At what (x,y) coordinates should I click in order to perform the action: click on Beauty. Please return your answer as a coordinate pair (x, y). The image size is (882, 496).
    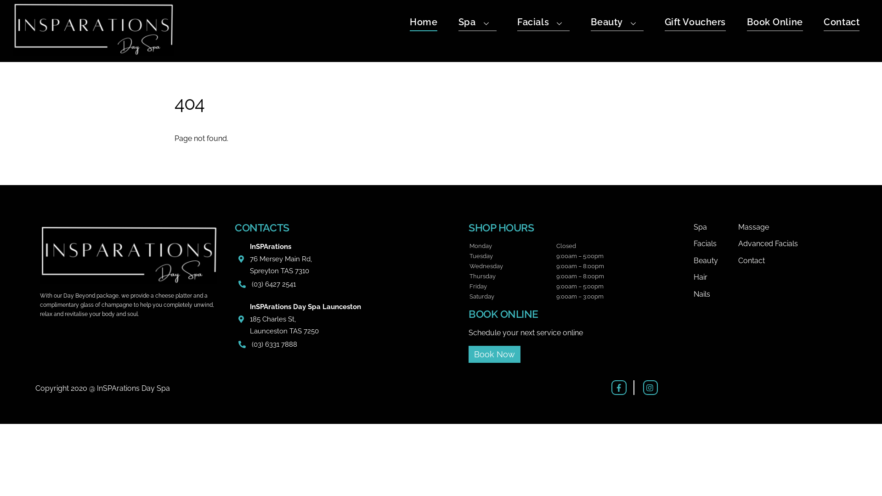
    Looking at the image, I should click on (716, 261).